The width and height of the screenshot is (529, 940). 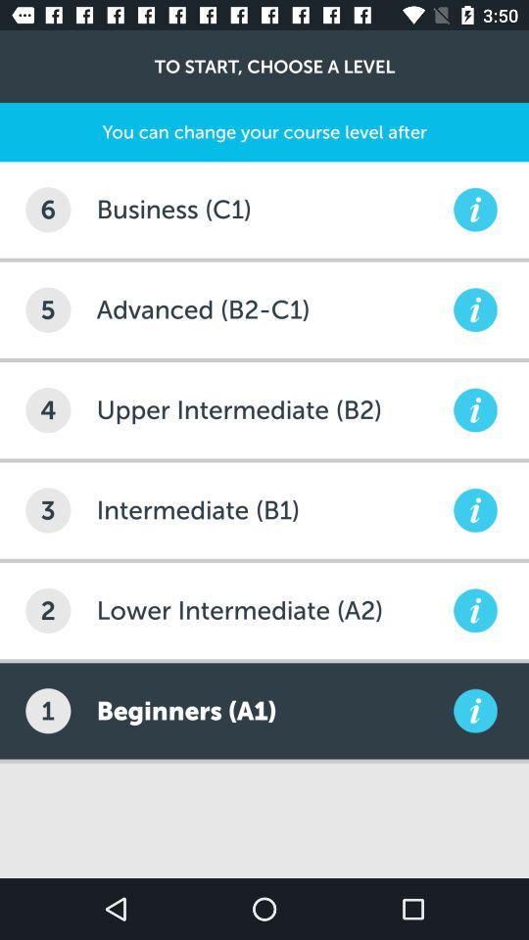 I want to click on press 2 item, so click(x=48, y=610).